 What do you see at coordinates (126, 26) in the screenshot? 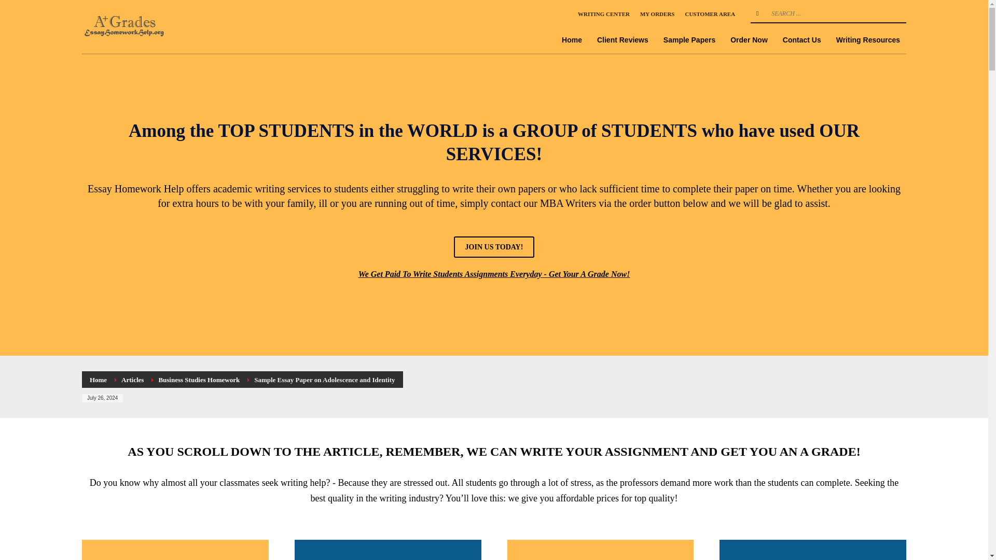
I see `Homework Help` at bounding box center [126, 26].